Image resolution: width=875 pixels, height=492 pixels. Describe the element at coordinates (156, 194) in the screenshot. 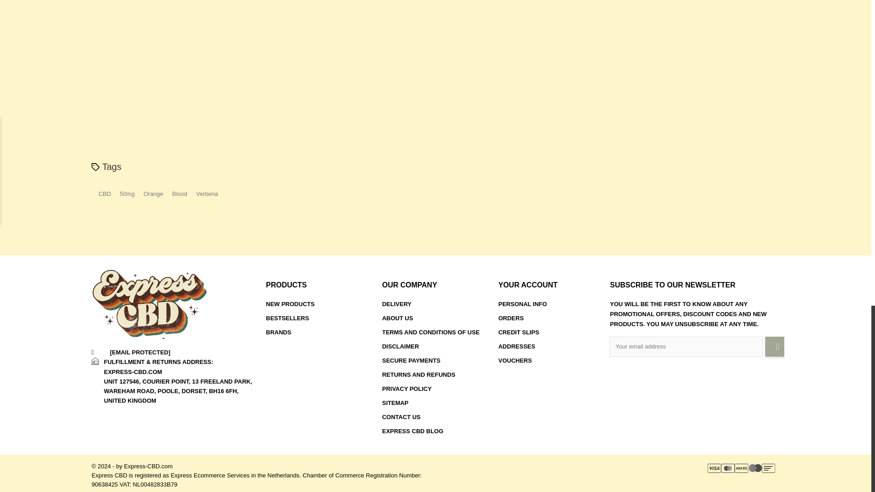

I see `Orange` at that location.